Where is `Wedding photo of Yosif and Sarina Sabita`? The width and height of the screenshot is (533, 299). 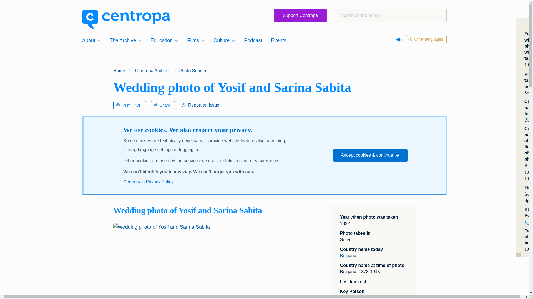 Wedding photo of Yosif and Sarina Sabita is located at coordinates (202, 261).